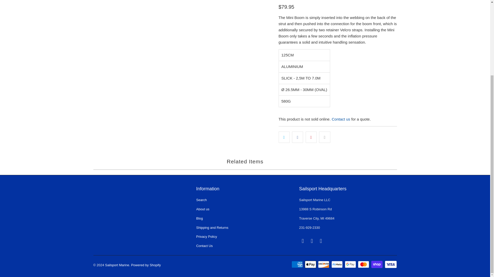 The width and height of the screenshot is (494, 277). Describe the element at coordinates (312, 241) in the screenshot. I see `Sailsport Marine on Facebook` at that location.